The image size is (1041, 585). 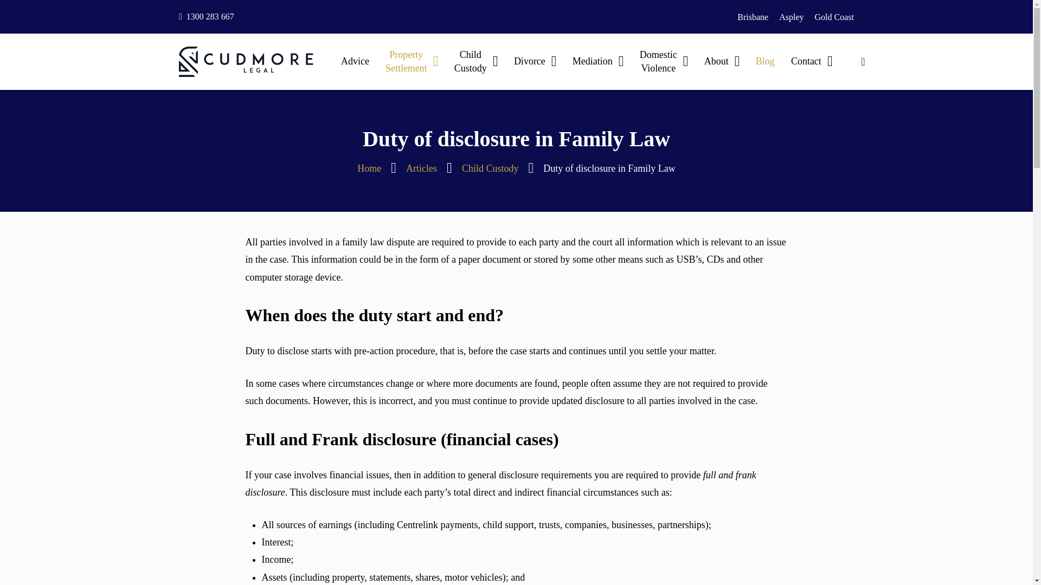 I want to click on Brisbane, so click(x=753, y=17).